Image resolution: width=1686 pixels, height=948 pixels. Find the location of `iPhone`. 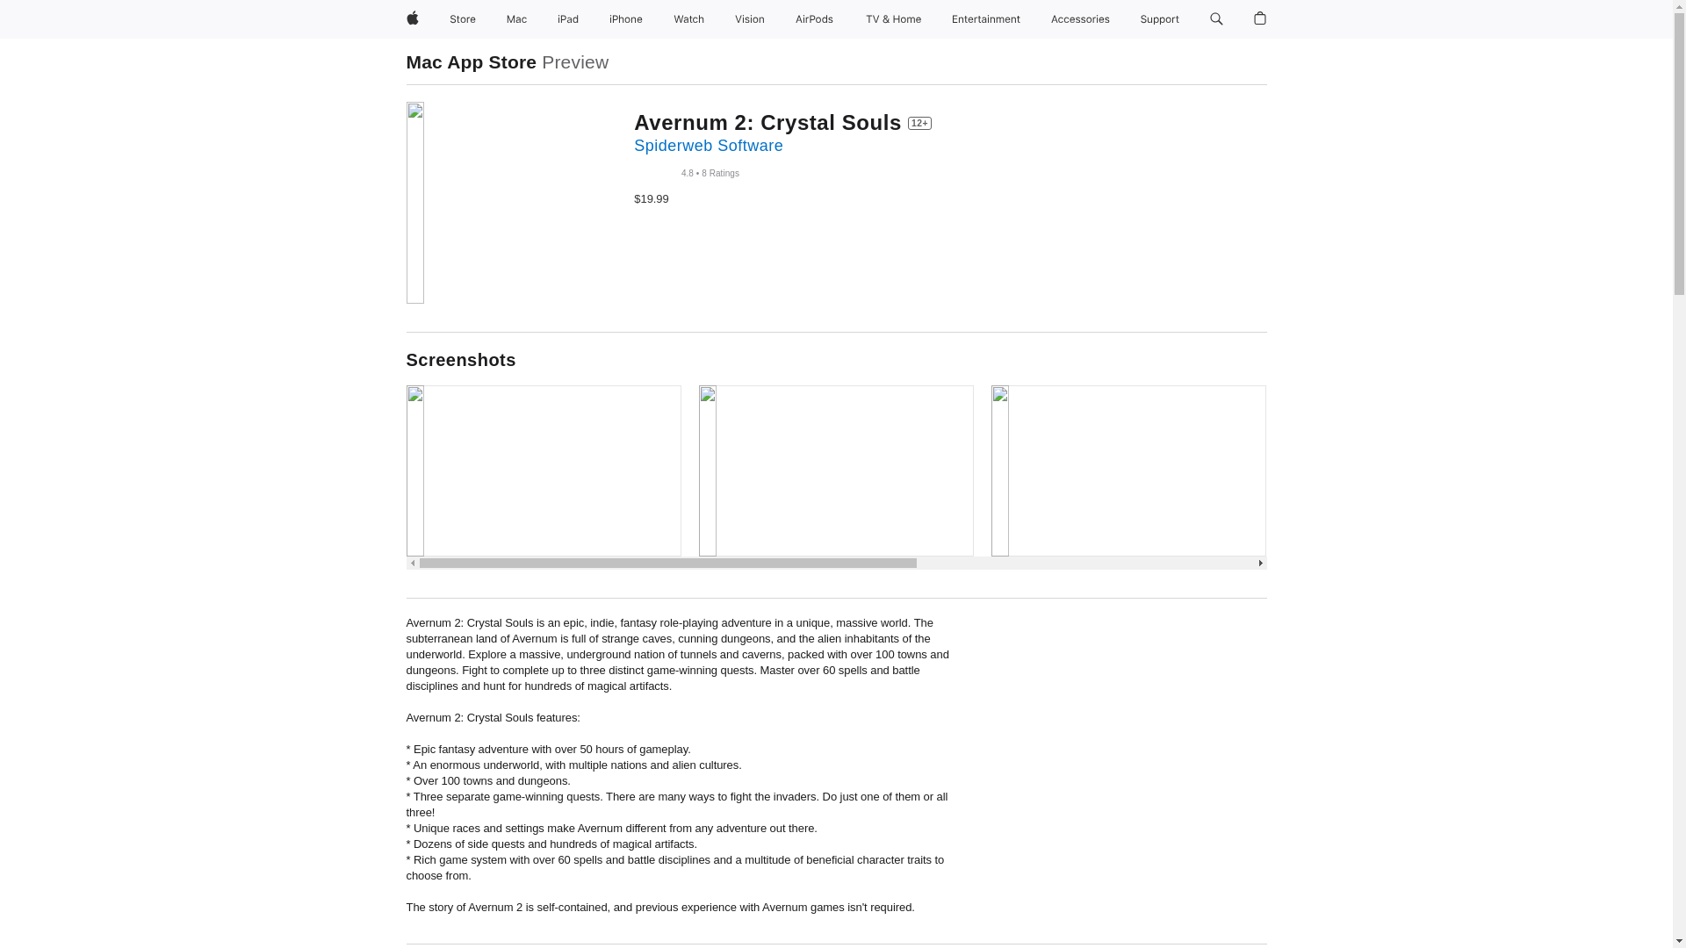

iPhone is located at coordinates (625, 19).